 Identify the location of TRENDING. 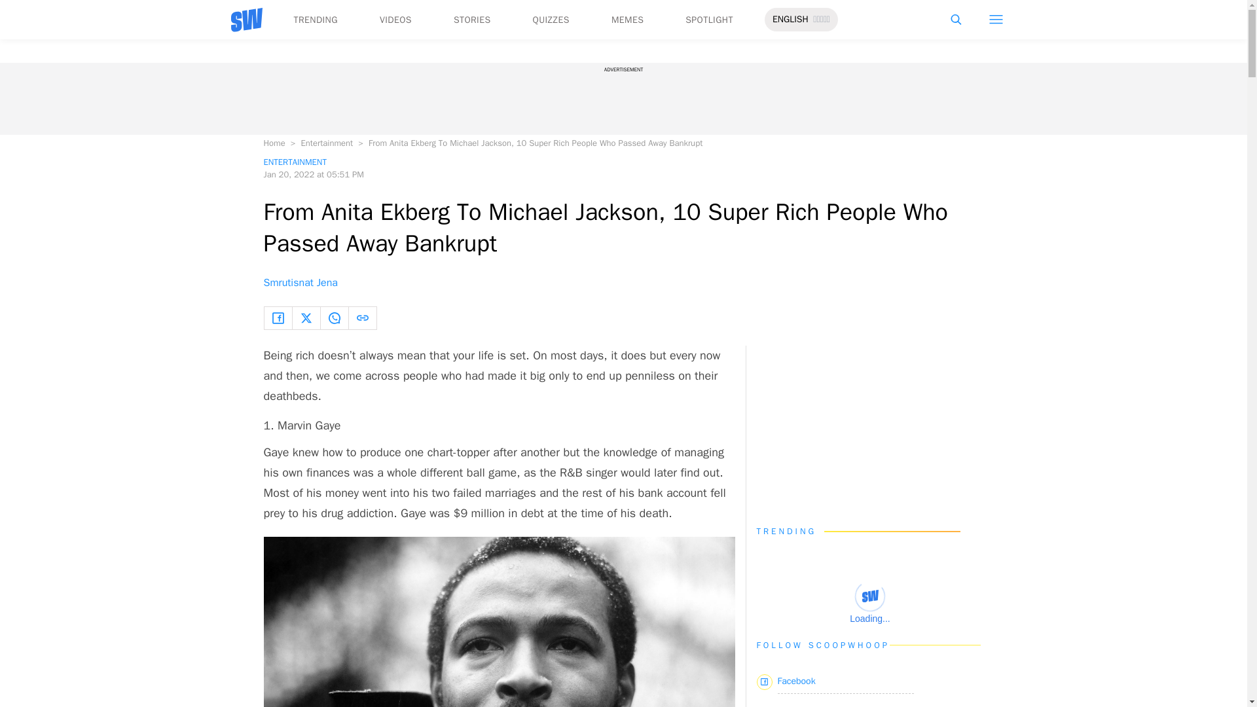
(314, 20).